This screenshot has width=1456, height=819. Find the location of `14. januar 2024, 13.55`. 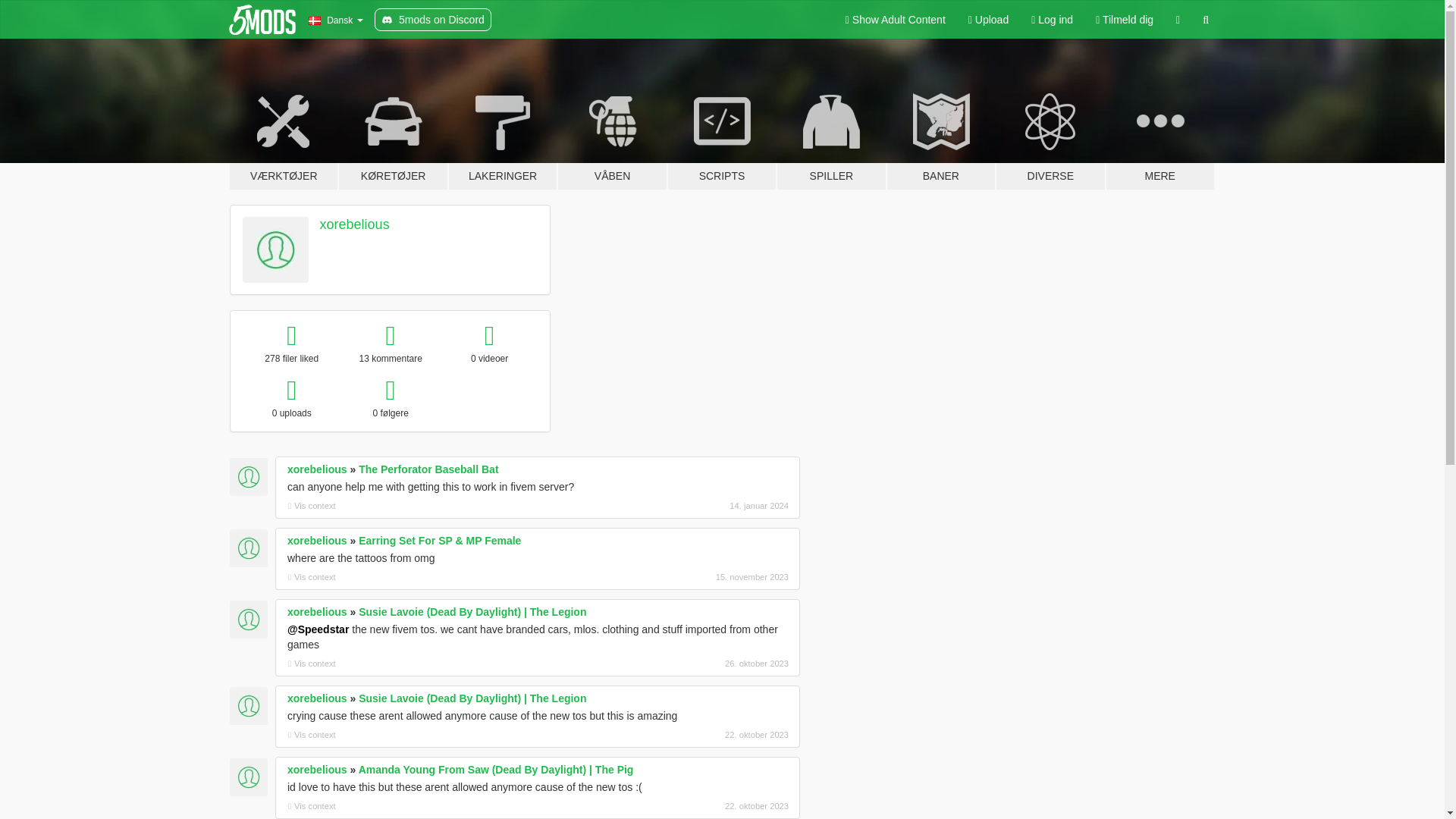

14. januar 2024, 13.55 is located at coordinates (708, 505).